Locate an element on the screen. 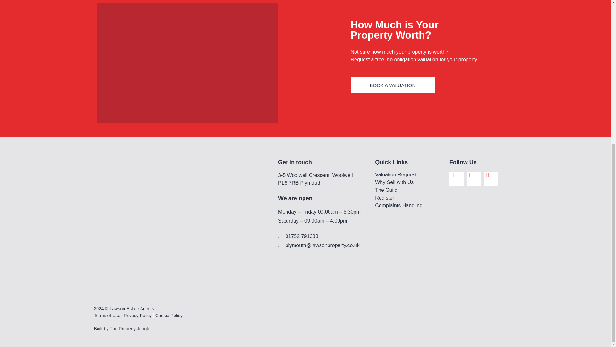 The height and width of the screenshot is (347, 616). BOOK A VALUATION is located at coordinates (393, 85).